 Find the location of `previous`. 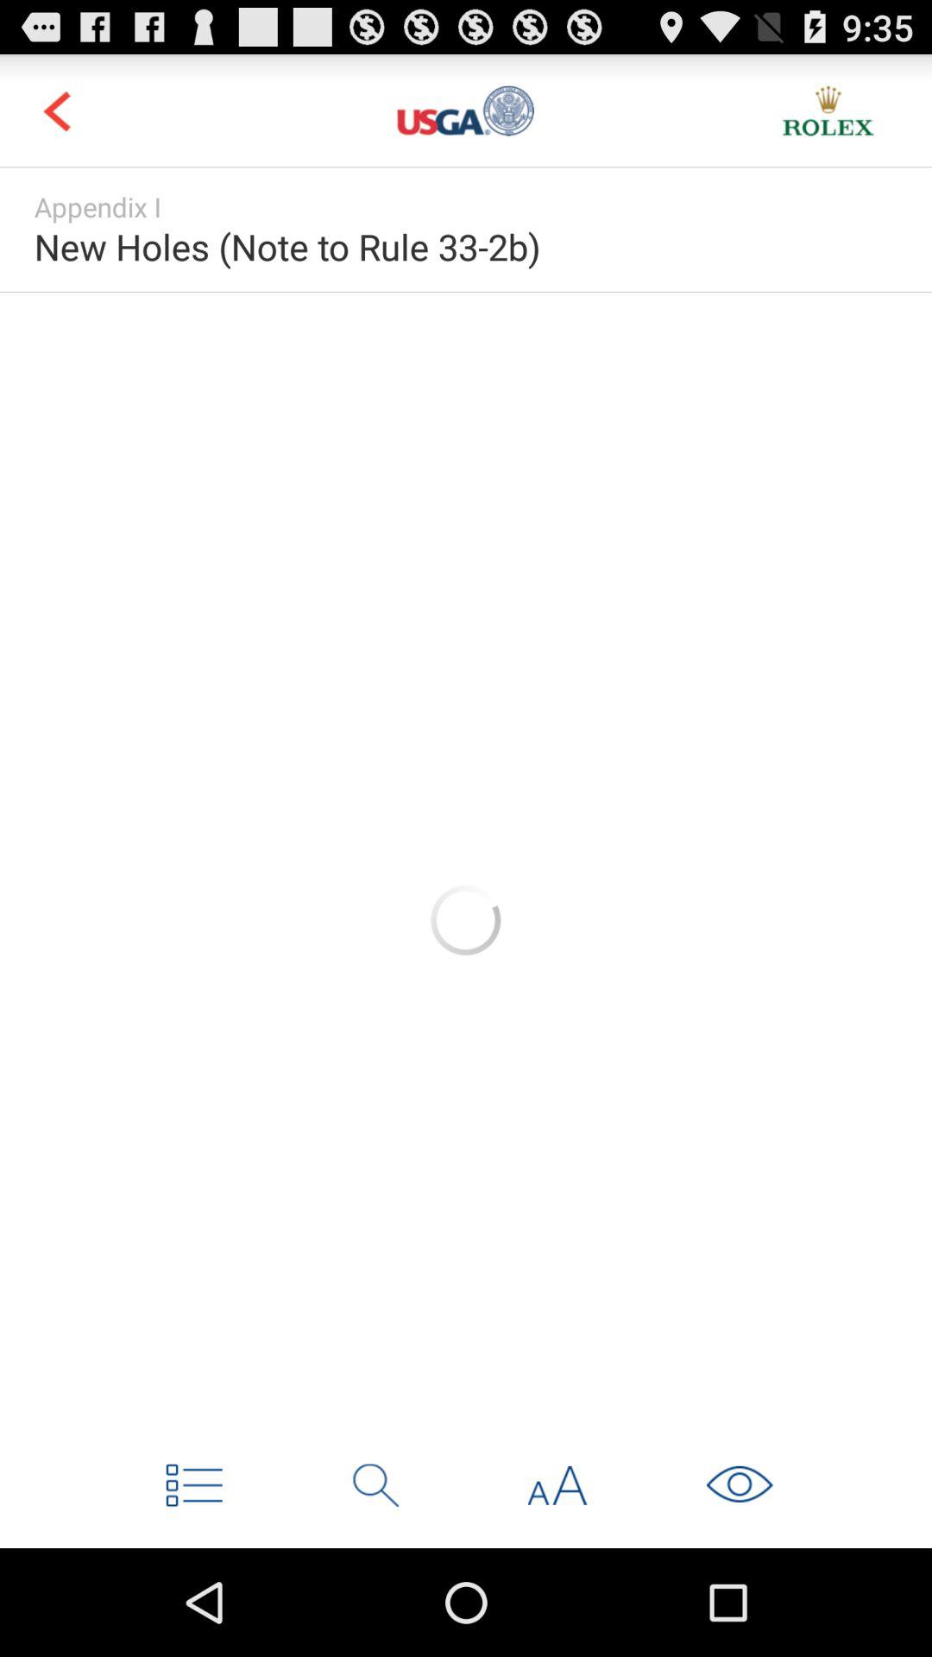

previous is located at coordinates (57, 110).